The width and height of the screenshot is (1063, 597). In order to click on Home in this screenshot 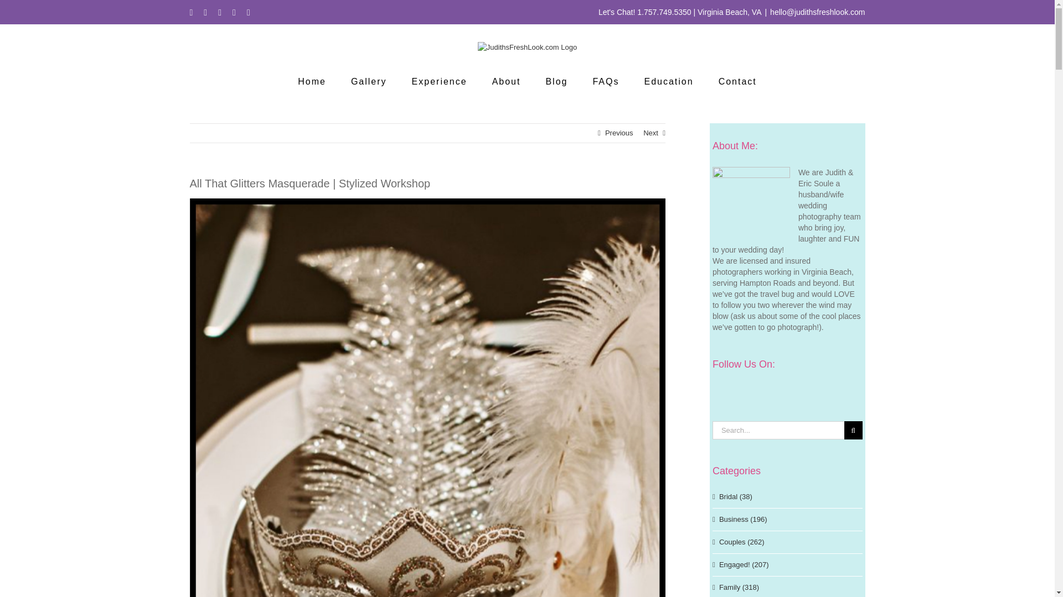, I will do `click(312, 82)`.